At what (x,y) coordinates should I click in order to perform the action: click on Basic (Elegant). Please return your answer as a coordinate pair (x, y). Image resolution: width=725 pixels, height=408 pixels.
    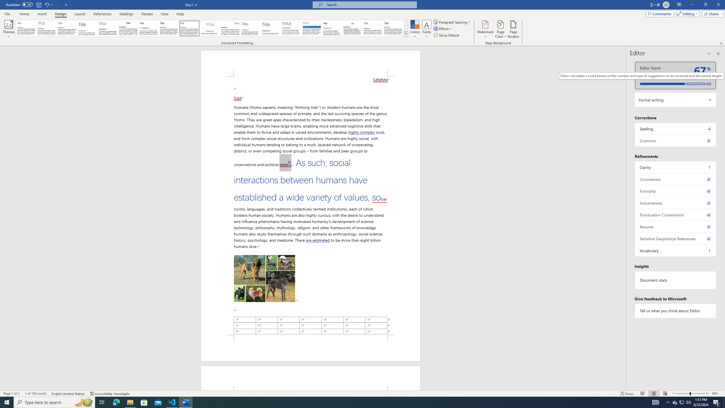
    Looking at the image, I should click on (47, 28).